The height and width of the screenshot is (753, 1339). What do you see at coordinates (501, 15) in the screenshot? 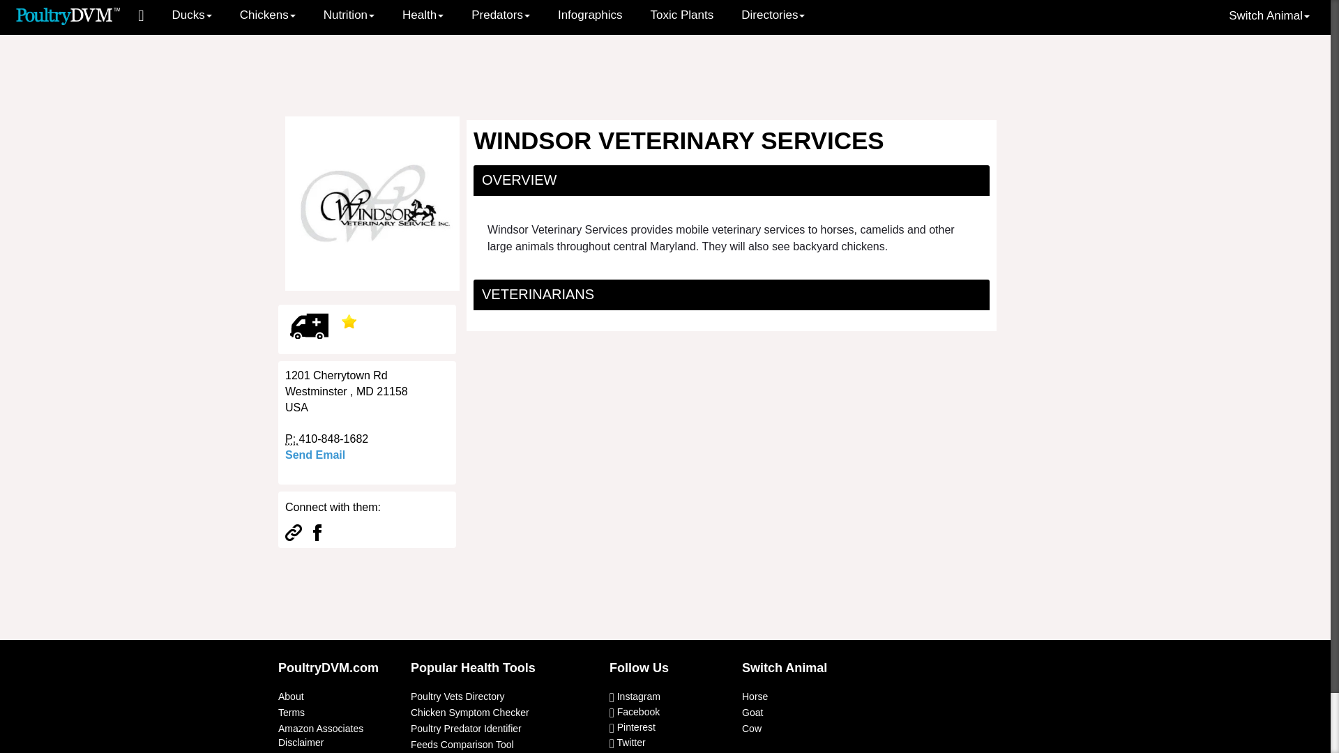
I see `Predators` at bounding box center [501, 15].